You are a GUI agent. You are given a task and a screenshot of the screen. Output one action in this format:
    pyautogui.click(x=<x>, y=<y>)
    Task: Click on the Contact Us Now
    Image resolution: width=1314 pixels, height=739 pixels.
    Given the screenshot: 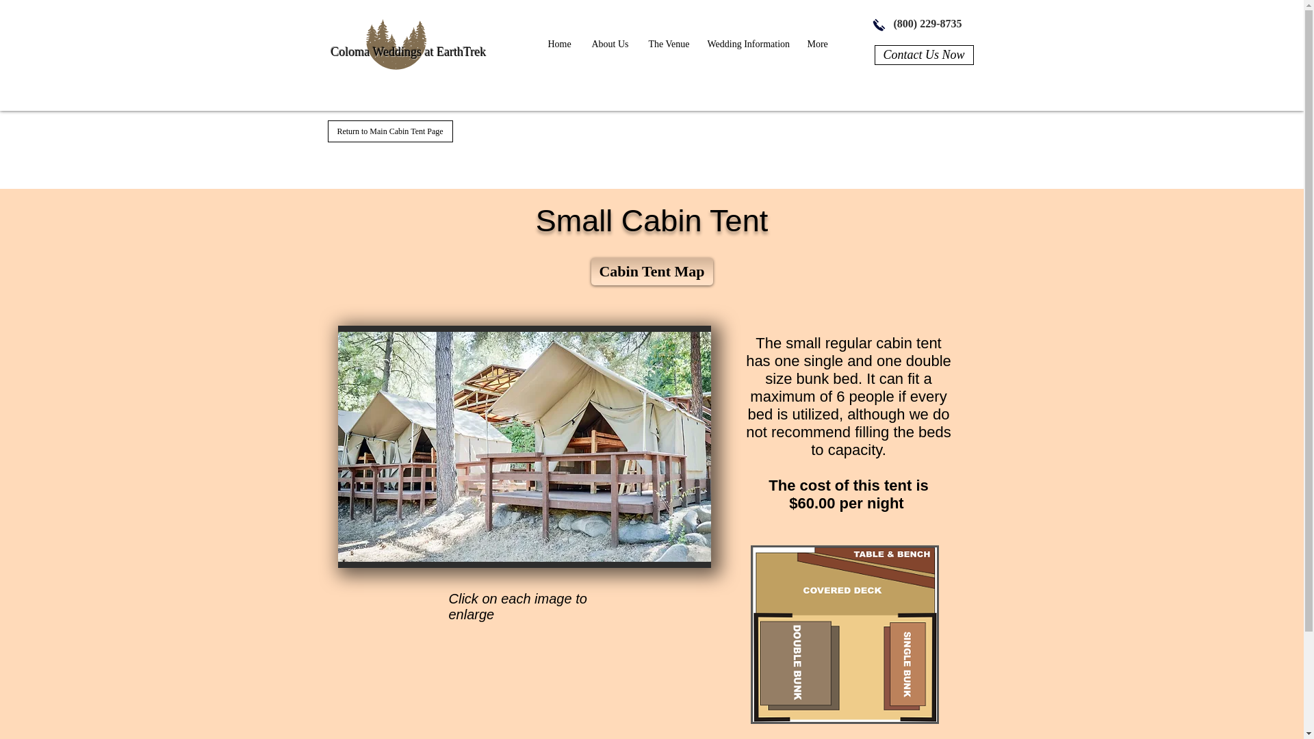 What is the action you would take?
    pyautogui.click(x=924, y=55)
    